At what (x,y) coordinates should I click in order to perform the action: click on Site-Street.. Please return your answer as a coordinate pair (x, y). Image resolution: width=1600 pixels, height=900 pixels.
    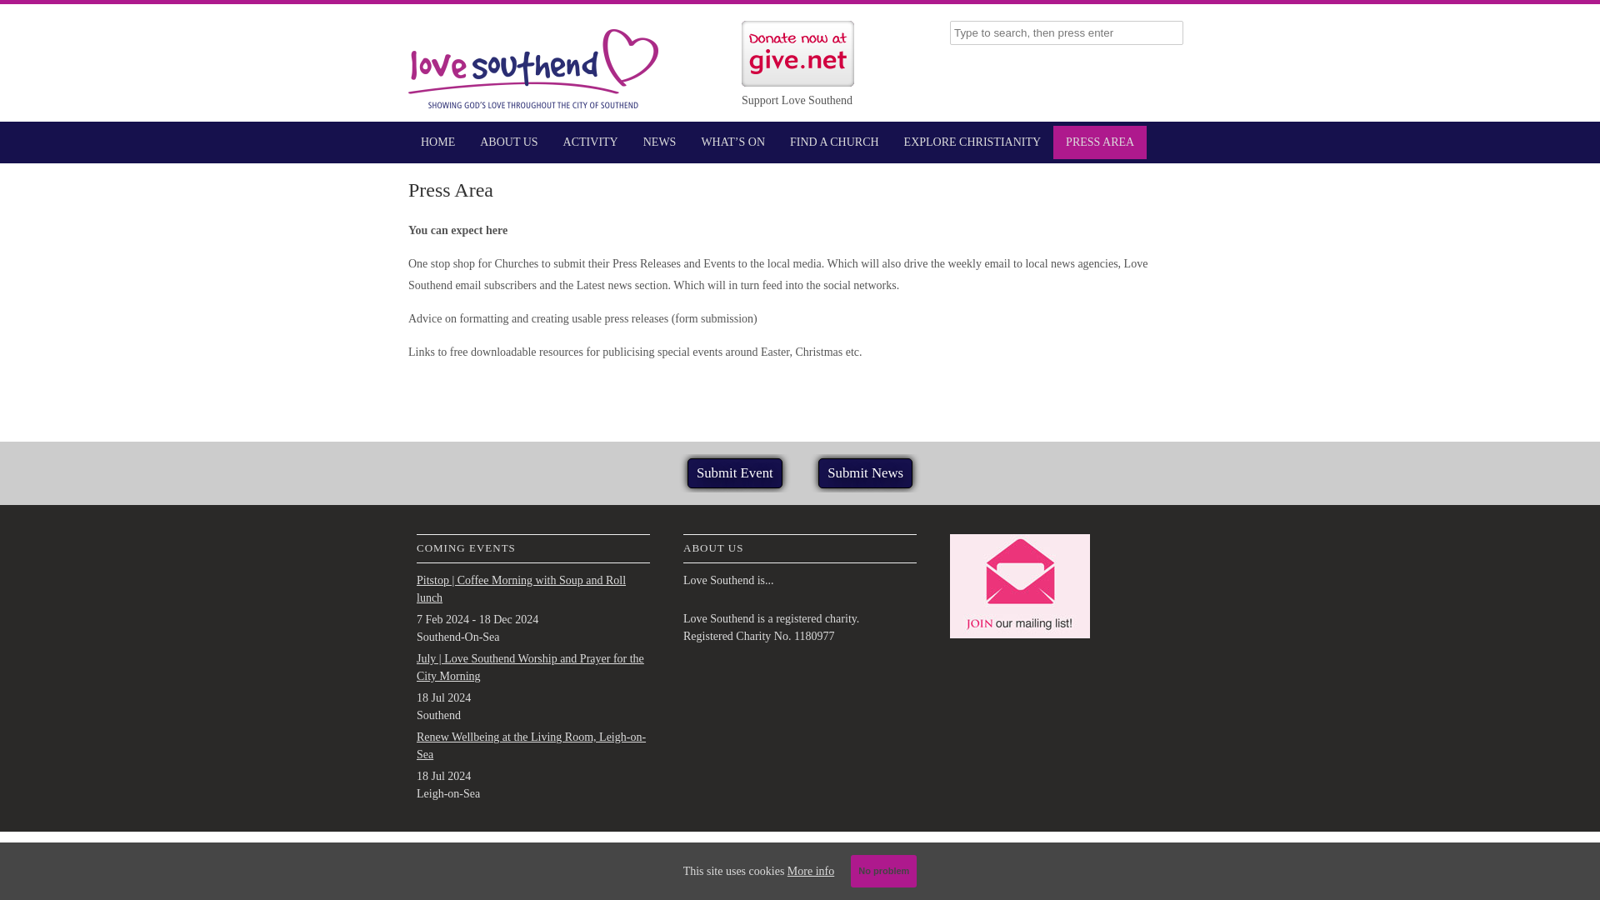
    Looking at the image, I should click on (909, 857).